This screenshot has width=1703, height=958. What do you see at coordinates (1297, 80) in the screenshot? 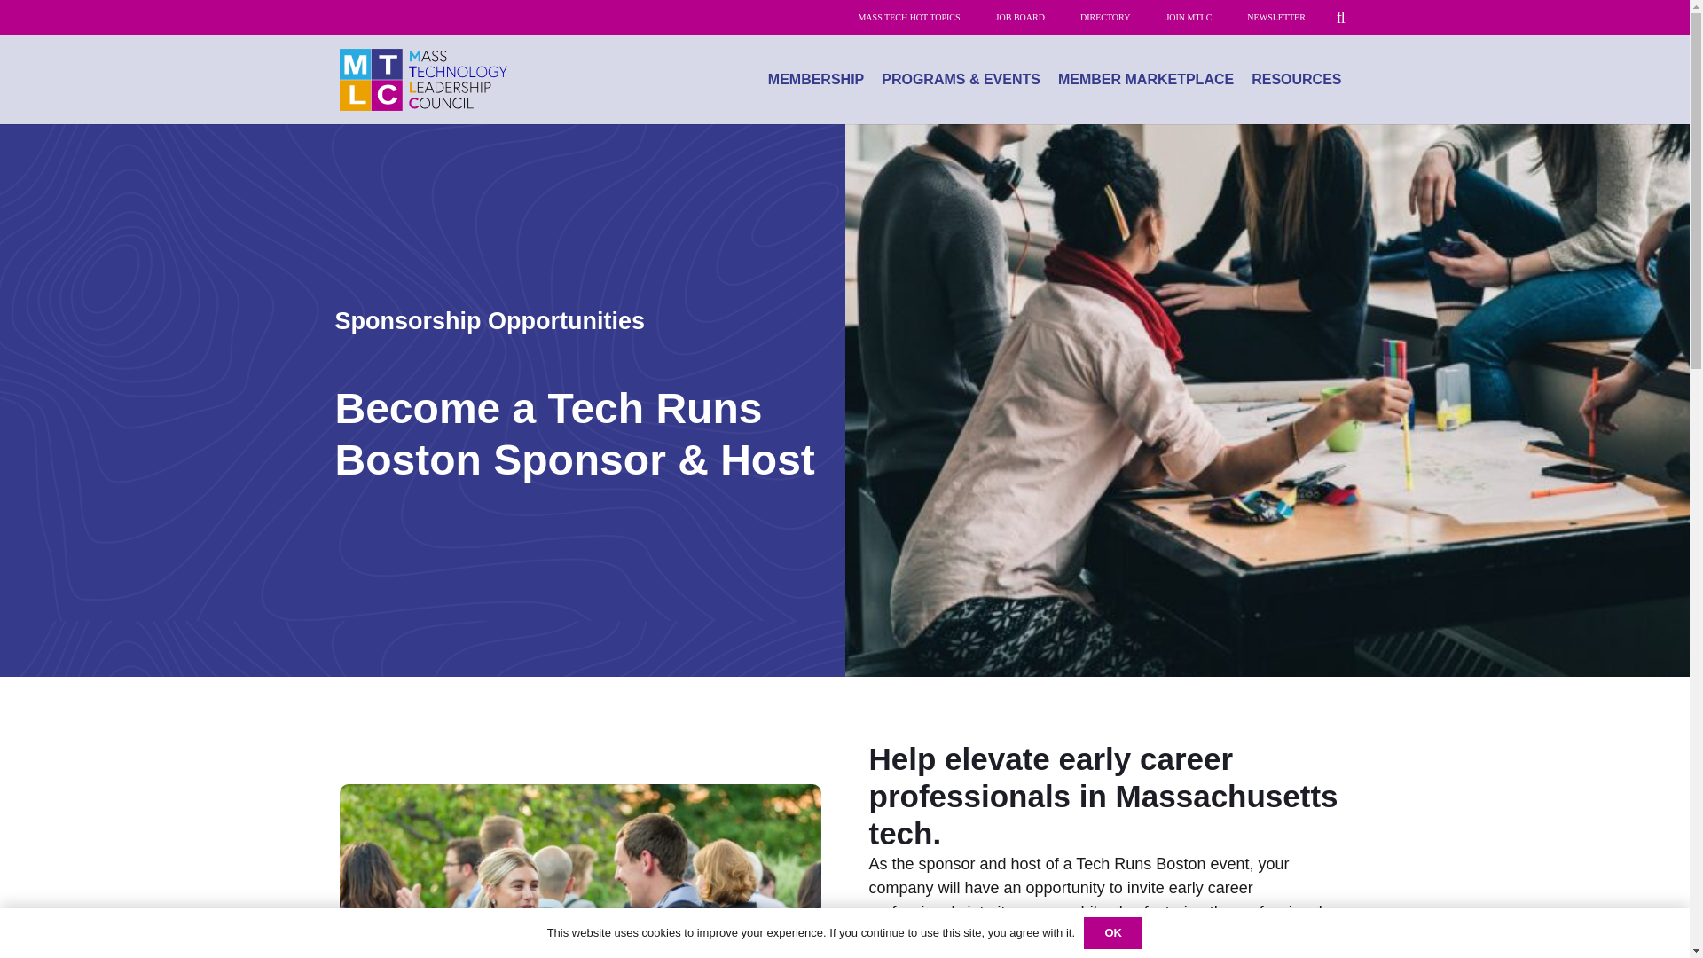
I see `RESOURCES` at bounding box center [1297, 80].